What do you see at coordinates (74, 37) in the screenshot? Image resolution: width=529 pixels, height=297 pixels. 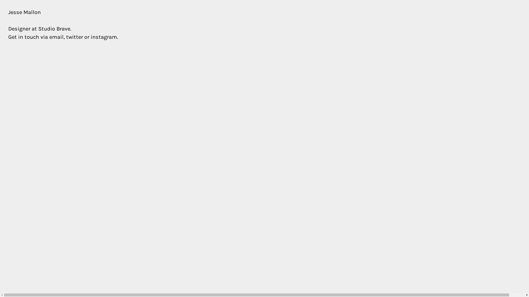 I see `twitter` at bounding box center [74, 37].